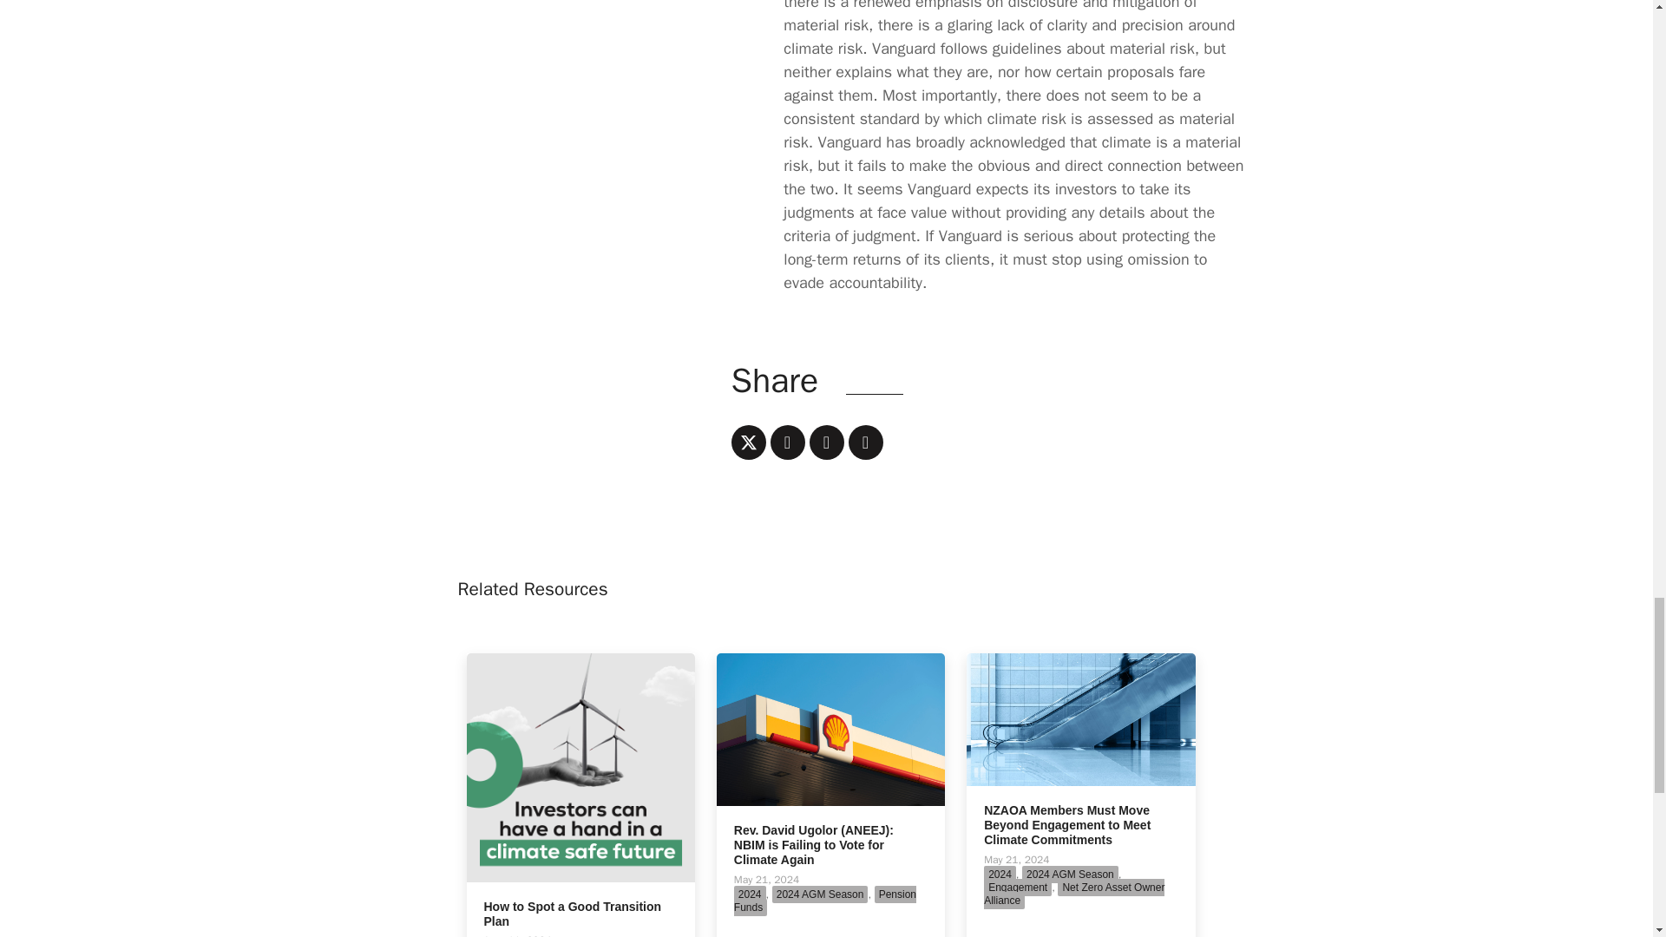  What do you see at coordinates (820, 894) in the screenshot?
I see `2024 AGM Season` at bounding box center [820, 894].